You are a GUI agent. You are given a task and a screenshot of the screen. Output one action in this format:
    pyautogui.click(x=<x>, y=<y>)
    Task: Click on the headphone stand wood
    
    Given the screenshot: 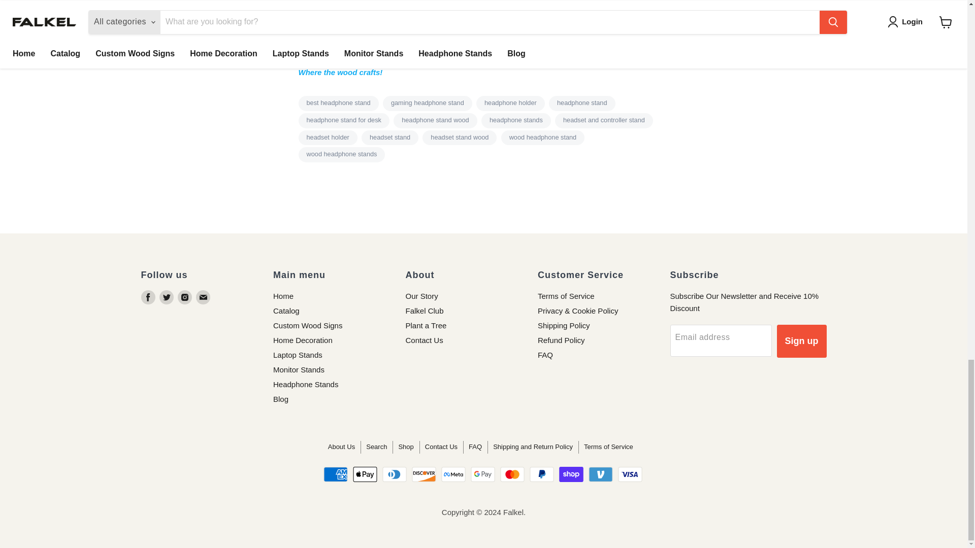 What is the action you would take?
    pyautogui.click(x=436, y=120)
    